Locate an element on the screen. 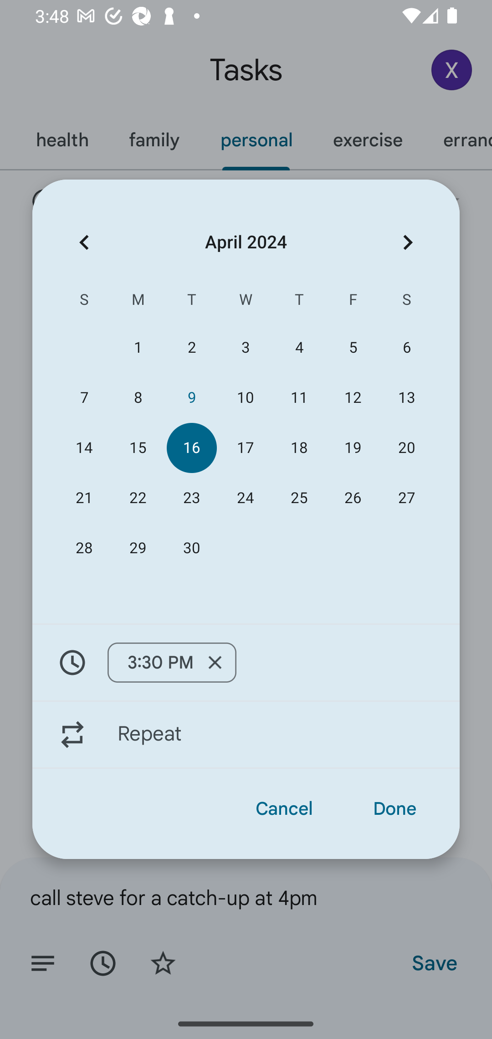 Image resolution: width=492 pixels, height=1039 pixels. 24 24 April 2024 is located at coordinates (245, 498).